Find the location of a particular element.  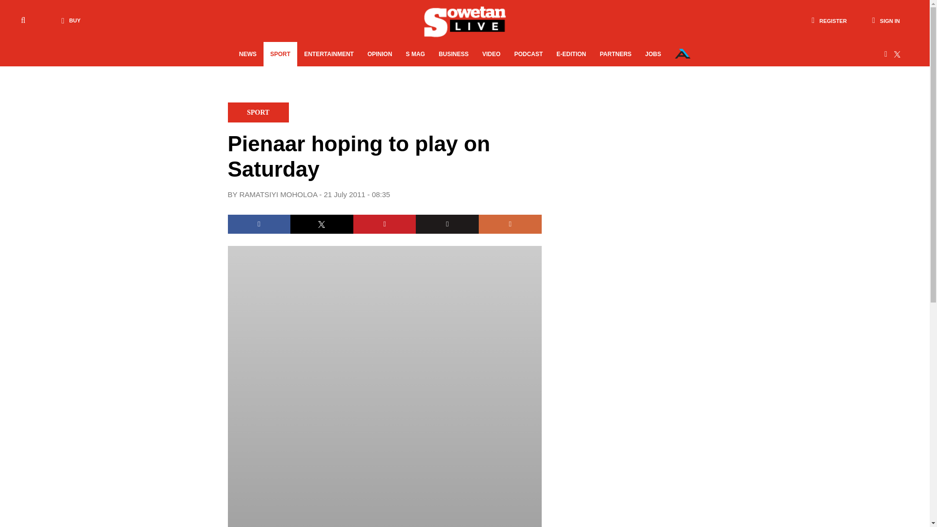

OPINION is located at coordinates (380, 54).